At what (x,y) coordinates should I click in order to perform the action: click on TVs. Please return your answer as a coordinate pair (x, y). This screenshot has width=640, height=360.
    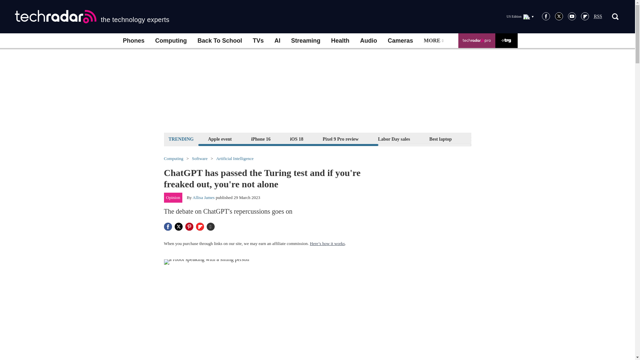
    Looking at the image, I should click on (258, 41).